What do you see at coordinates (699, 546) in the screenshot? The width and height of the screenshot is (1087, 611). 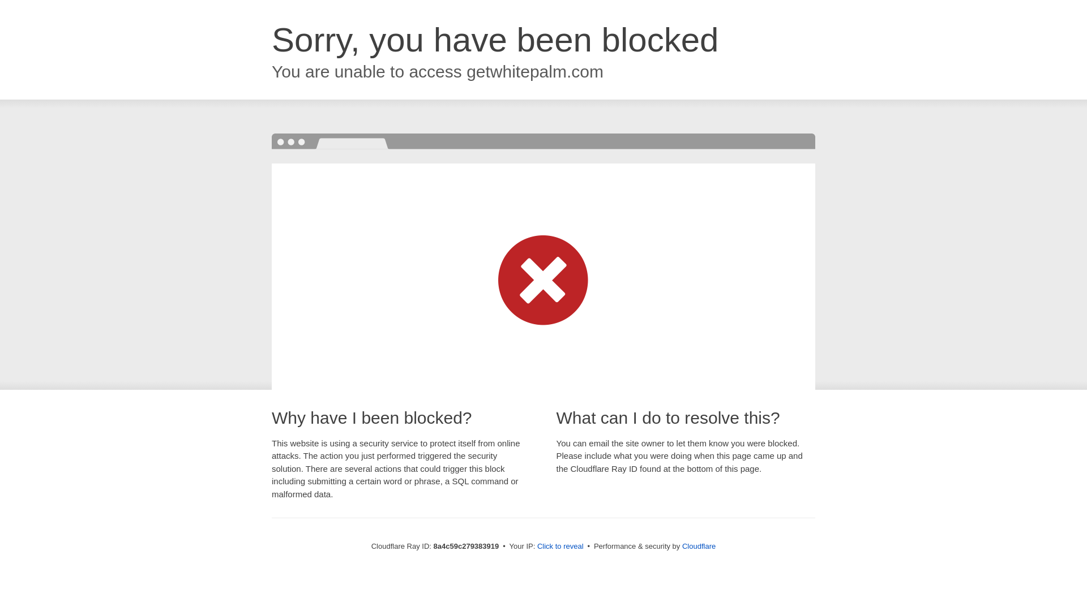 I see `Cloudflare` at bounding box center [699, 546].